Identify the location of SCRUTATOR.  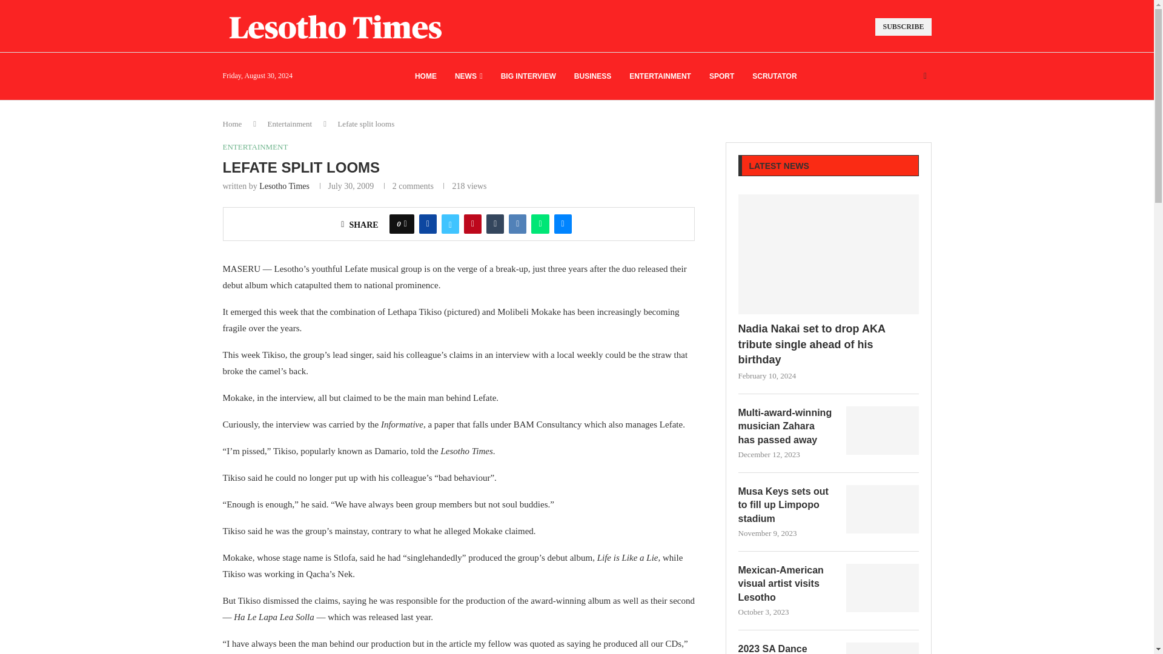
(774, 76).